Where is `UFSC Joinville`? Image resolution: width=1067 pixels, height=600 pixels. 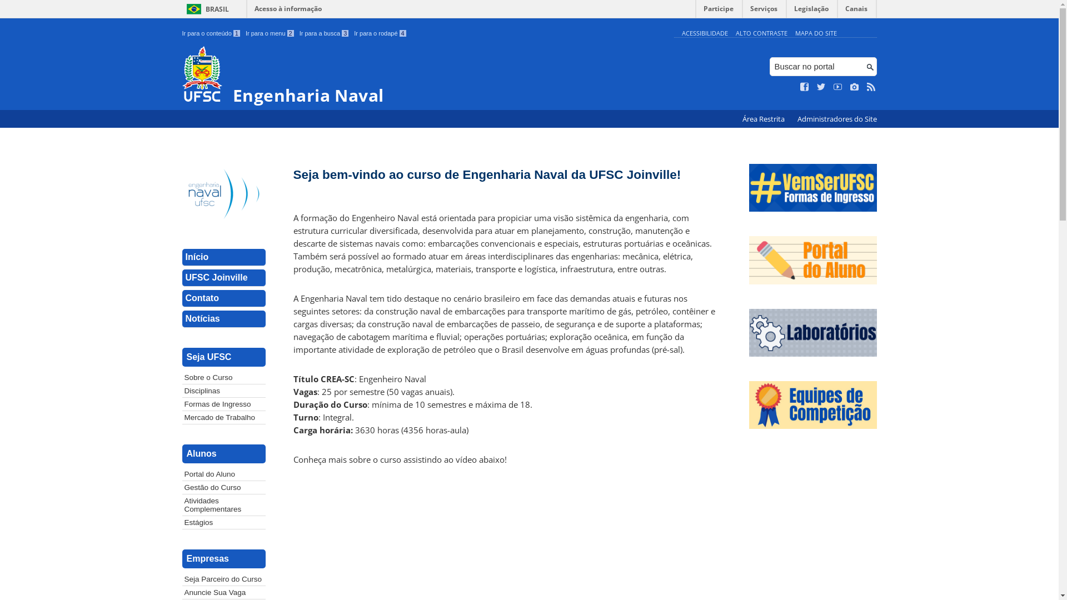
UFSC Joinville is located at coordinates (224, 278).